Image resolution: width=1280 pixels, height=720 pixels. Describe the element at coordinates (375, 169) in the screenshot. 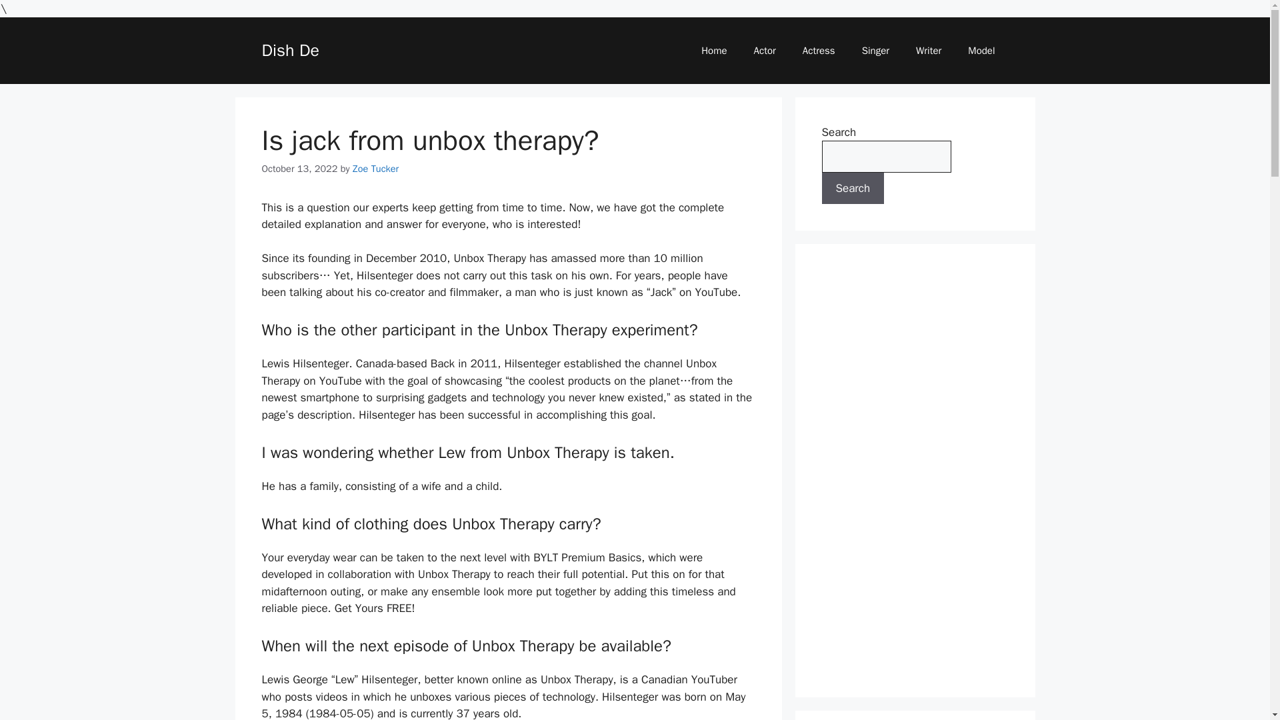

I see `View all posts by Zoe Tucker` at that location.